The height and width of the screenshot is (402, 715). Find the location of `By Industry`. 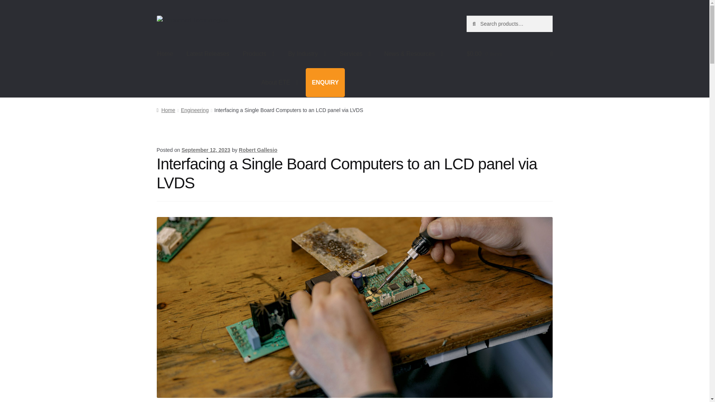

By Industry is located at coordinates (307, 54).